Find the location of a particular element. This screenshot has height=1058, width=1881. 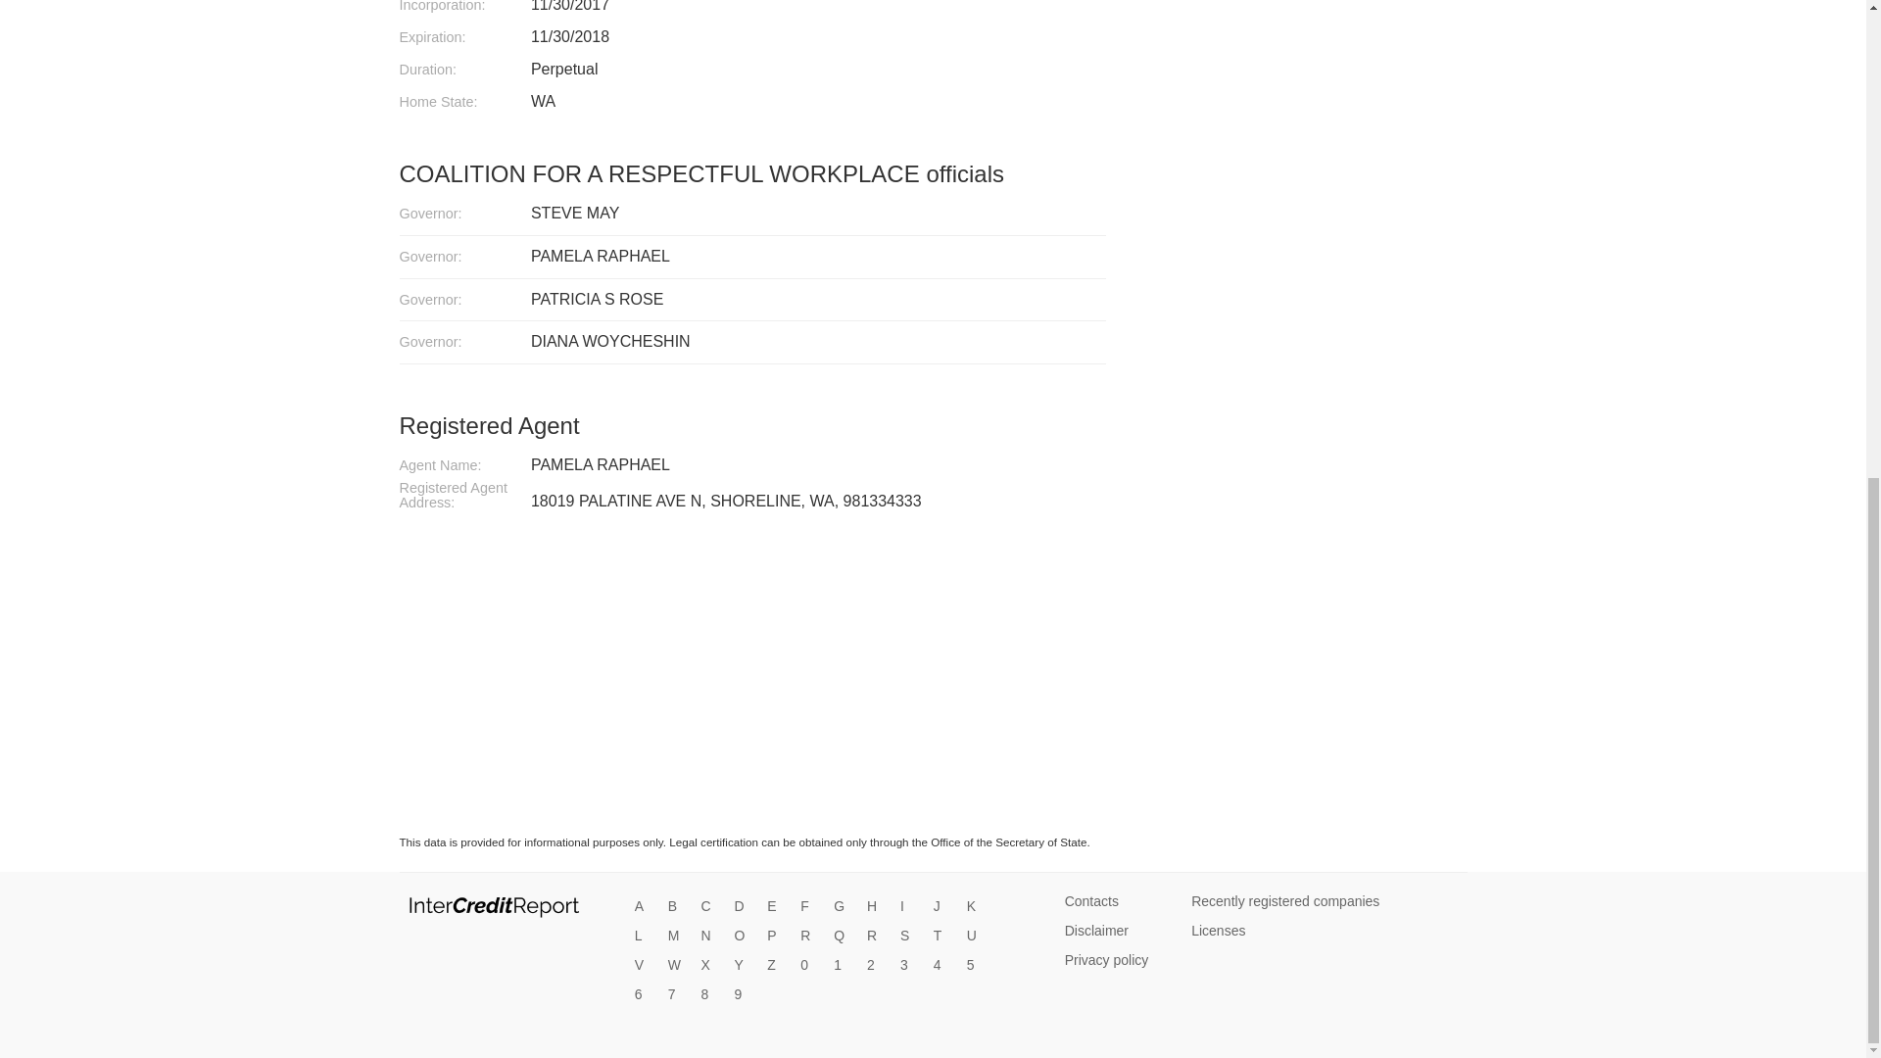

V is located at coordinates (645, 966).